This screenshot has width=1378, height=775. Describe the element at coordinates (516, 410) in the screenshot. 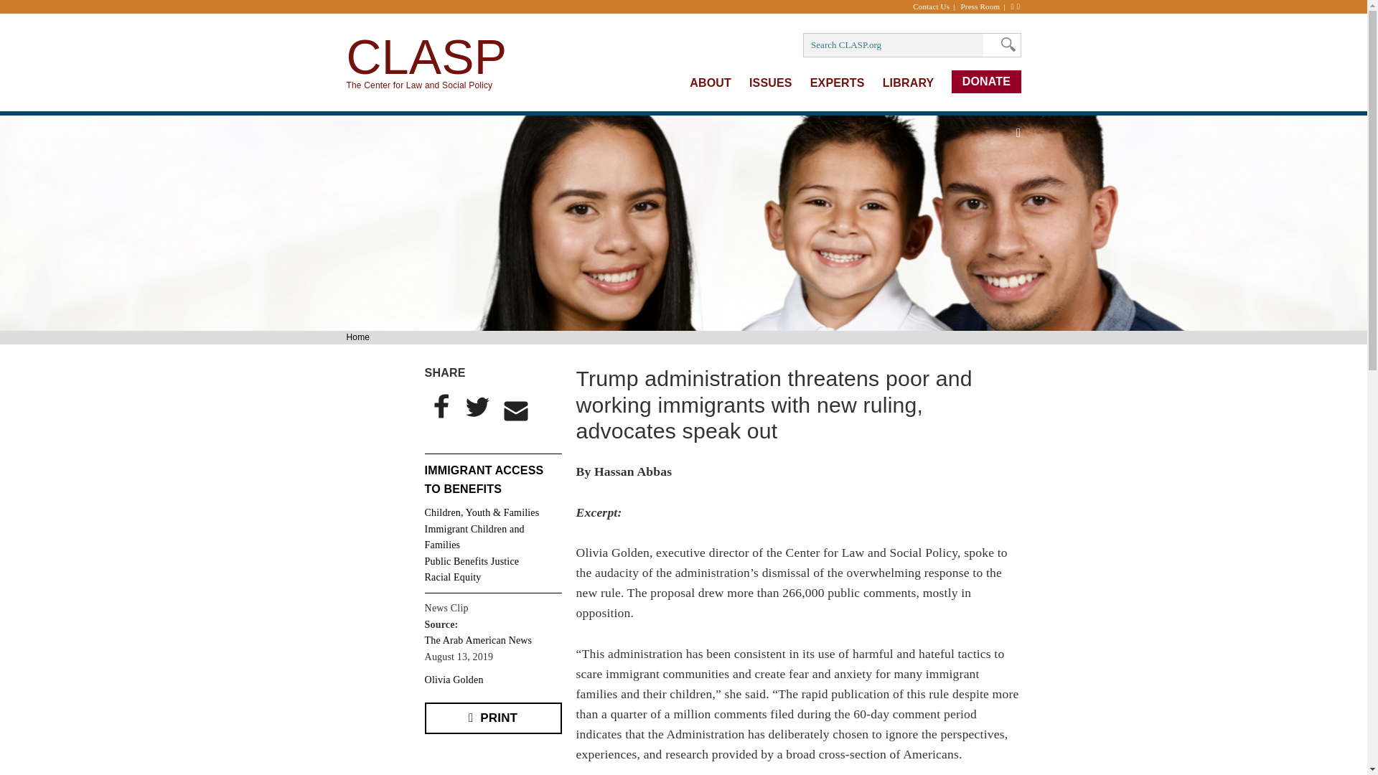

I see `Email` at that location.